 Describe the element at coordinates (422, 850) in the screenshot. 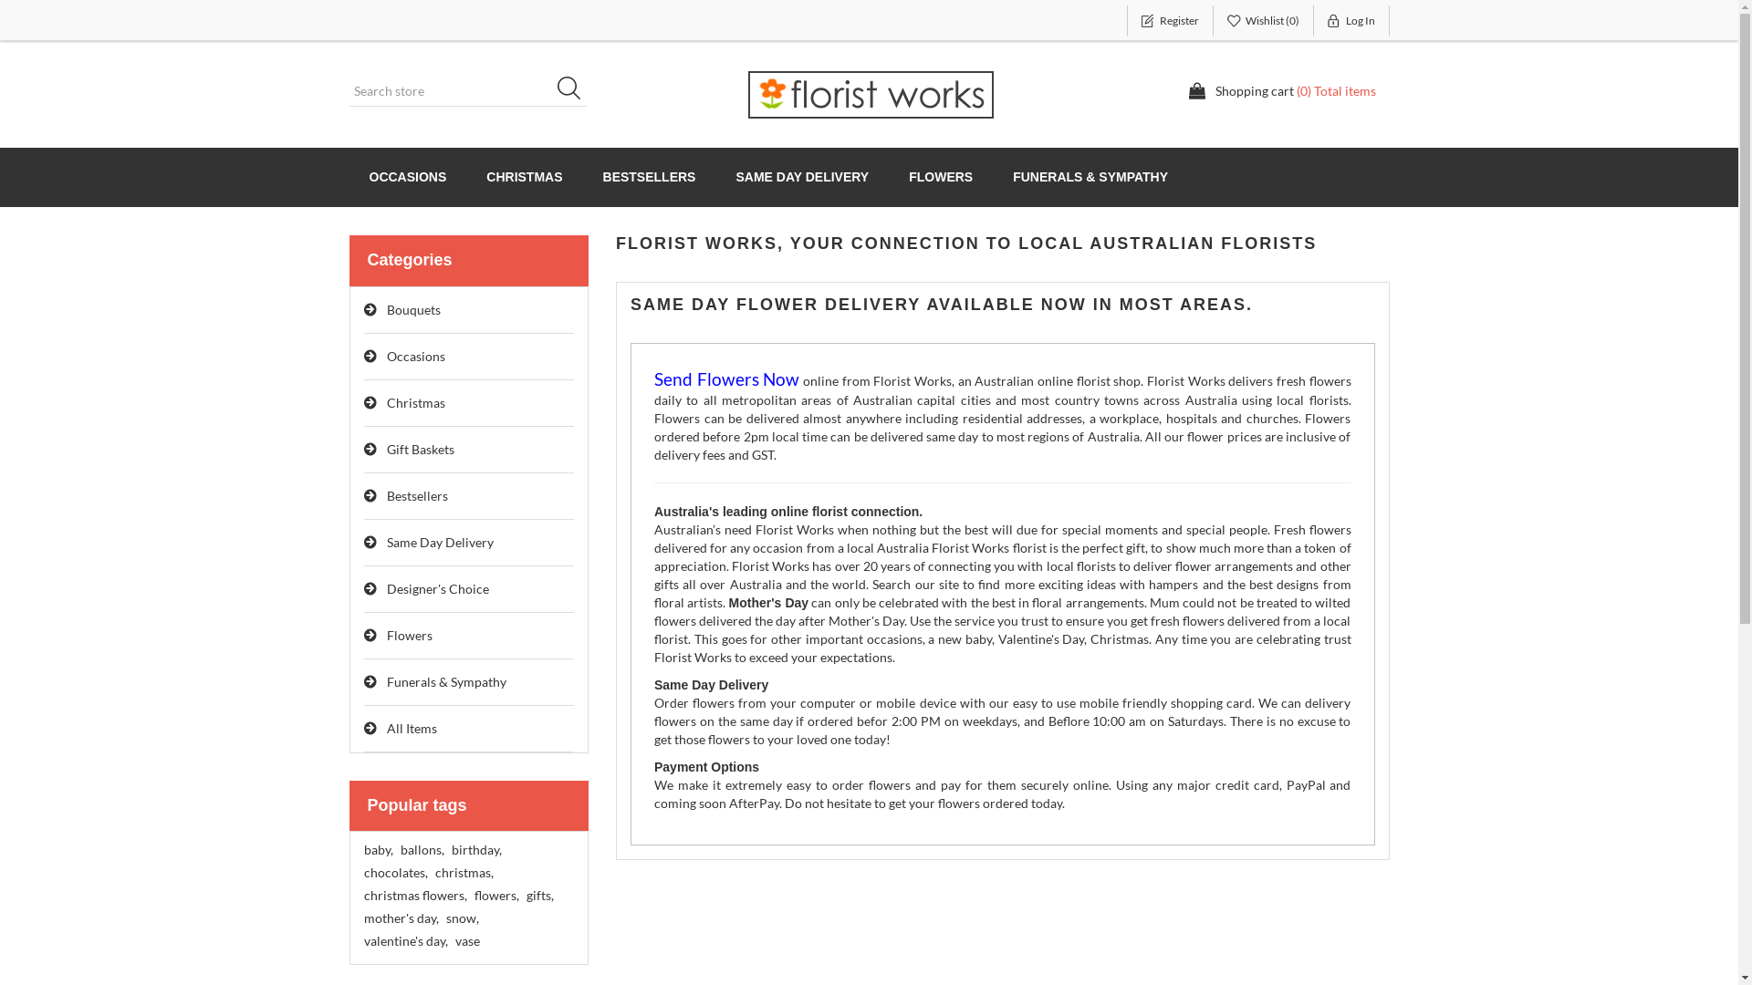

I see `ballons,` at that location.